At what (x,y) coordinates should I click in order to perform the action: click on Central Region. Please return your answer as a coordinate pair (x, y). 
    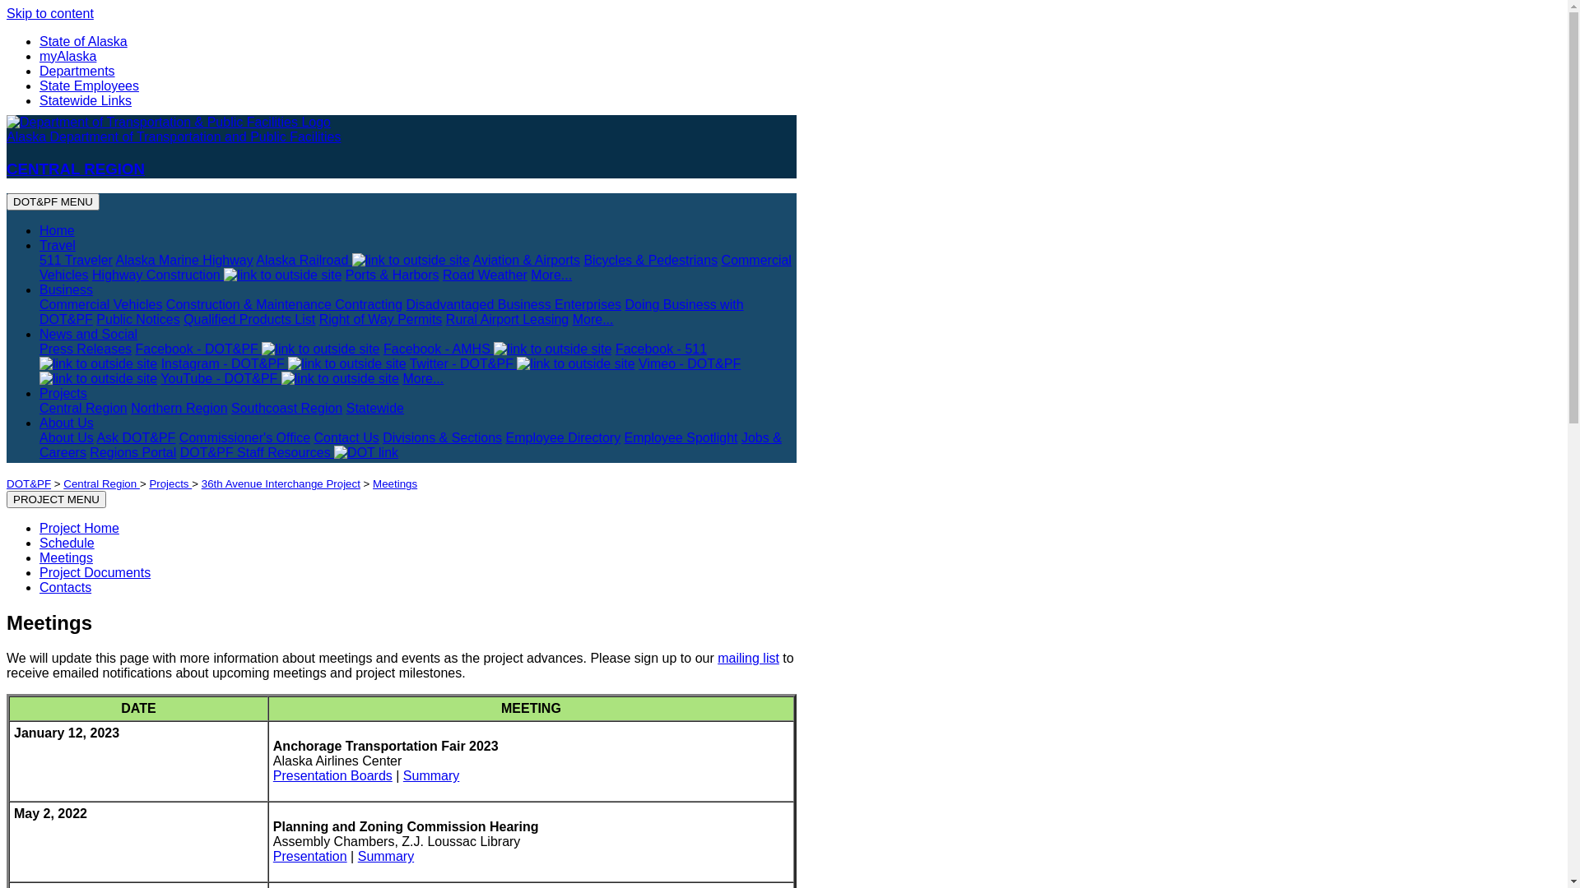
    Looking at the image, I should click on (84, 408).